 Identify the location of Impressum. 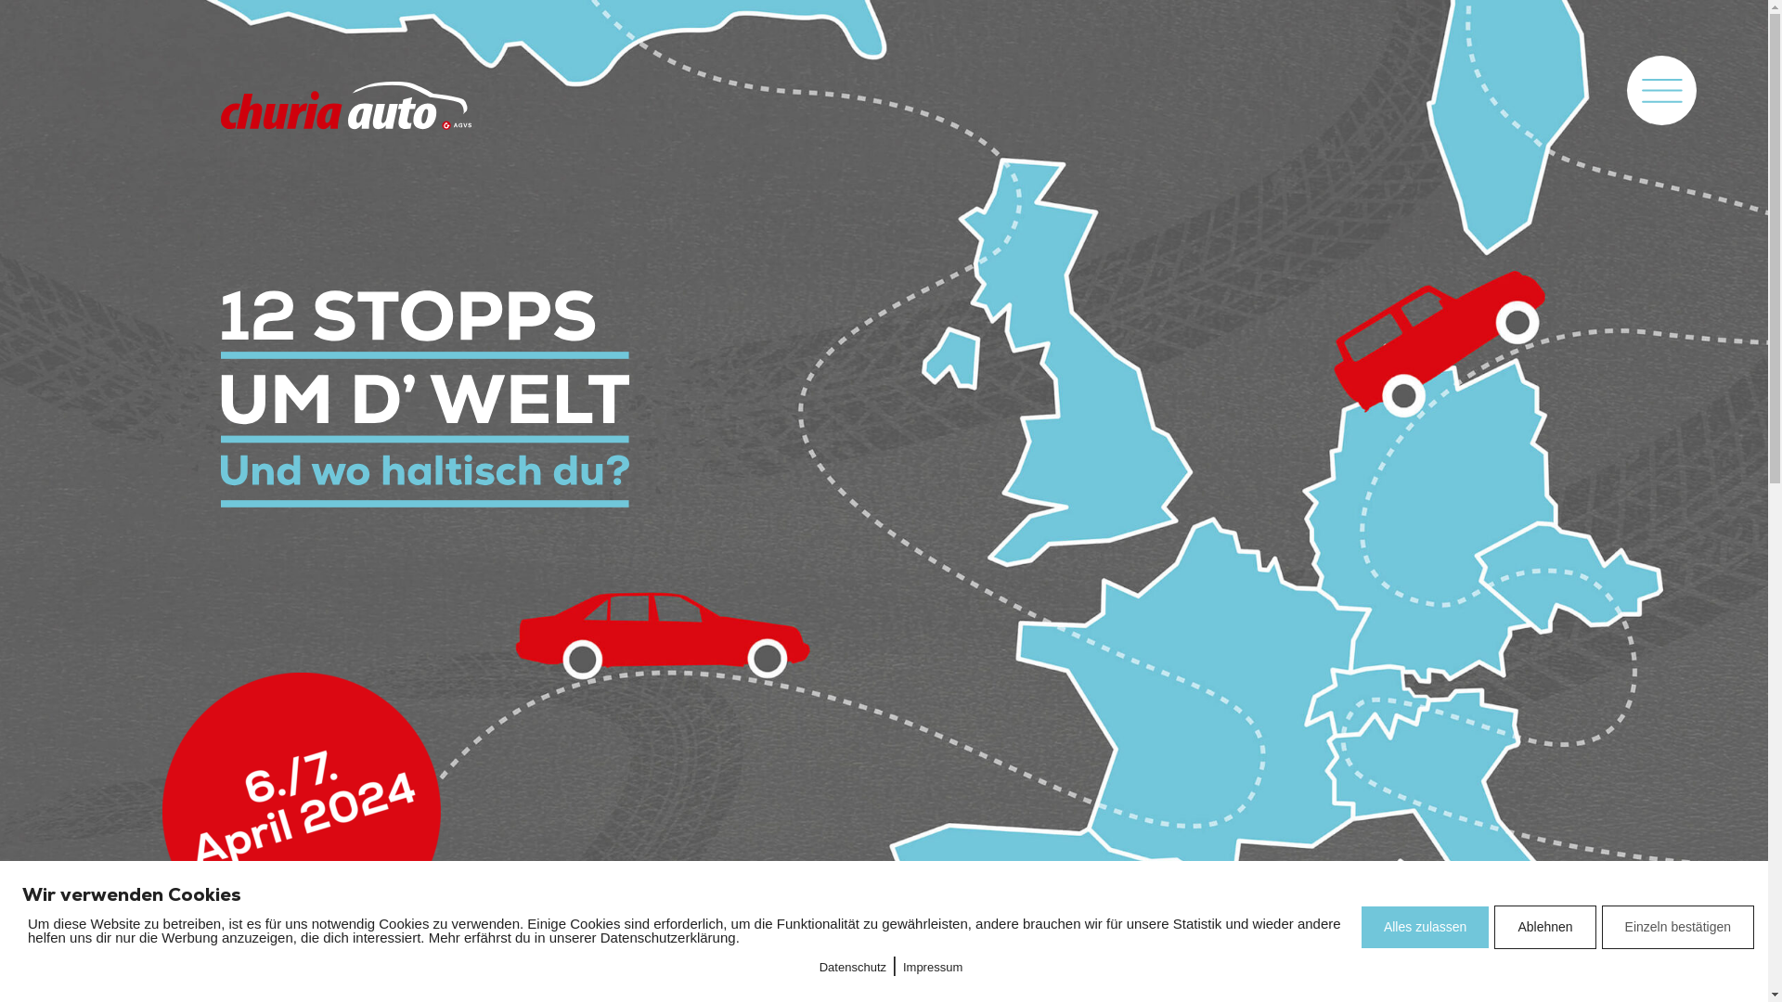
(932, 967).